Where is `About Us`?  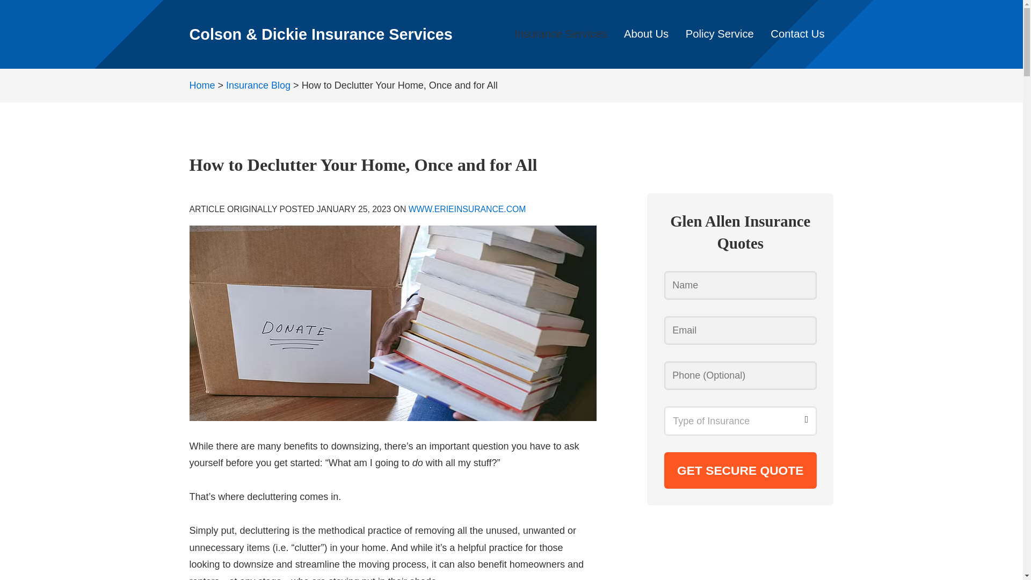
About Us is located at coordinates (647, 34).